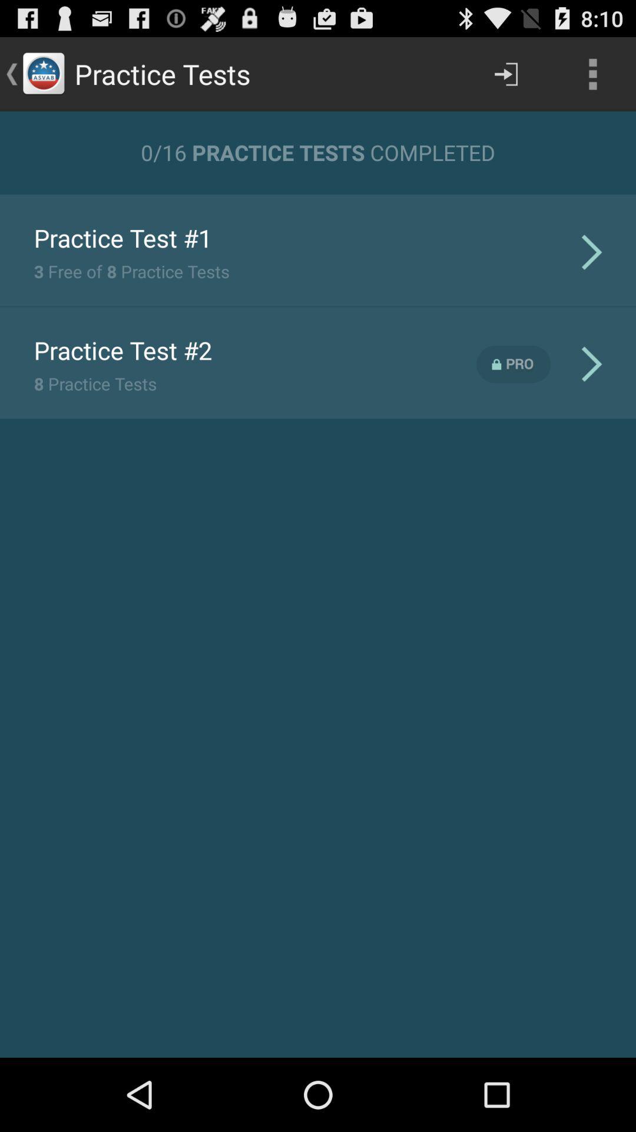 Image resolution: width=636 pixels, height=1132 pixels. What do you see at coordinates (131, 271) in the screenshot?
I see `flip to the 3 free of` at bounding box center [131, 271].